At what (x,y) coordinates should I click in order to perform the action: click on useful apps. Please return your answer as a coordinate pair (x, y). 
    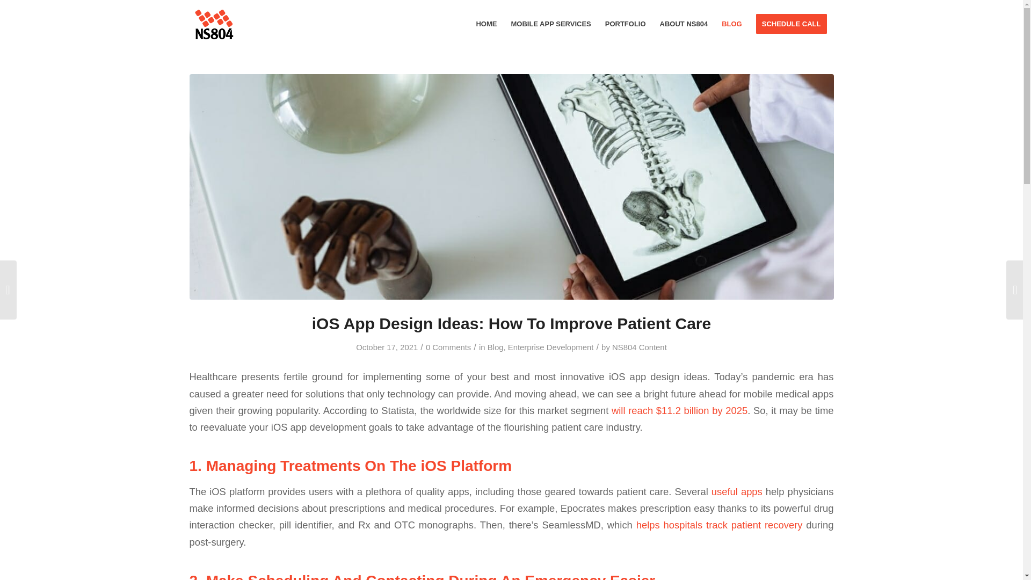
    Looking at the image, I should click on (737, 491).